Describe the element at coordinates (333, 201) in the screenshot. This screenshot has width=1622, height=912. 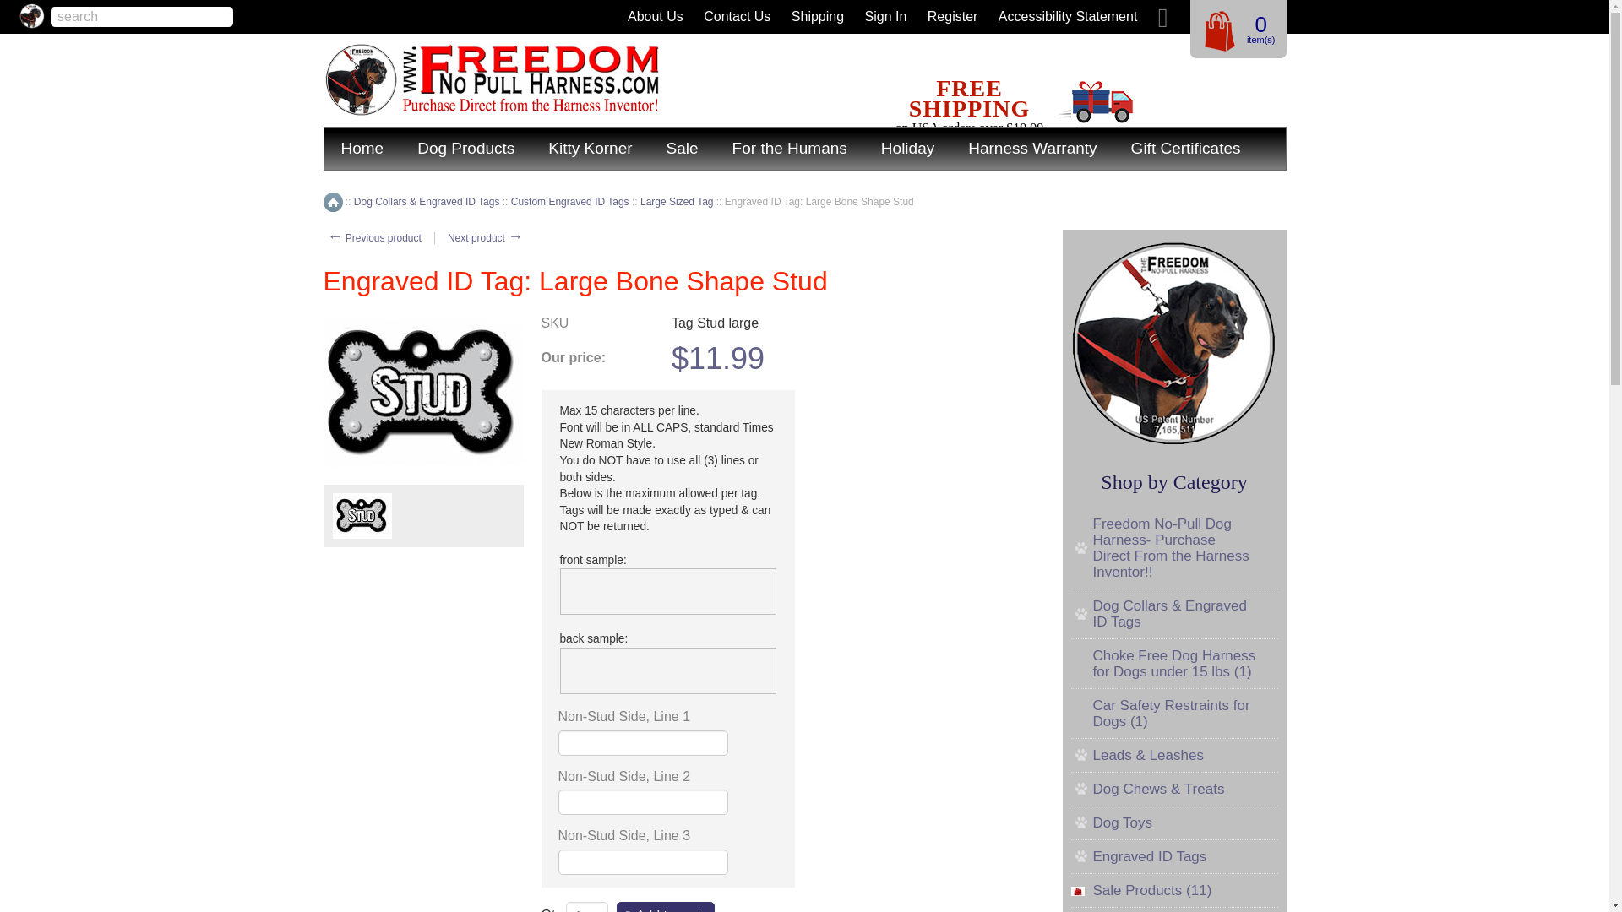
I see `Home` at that location.